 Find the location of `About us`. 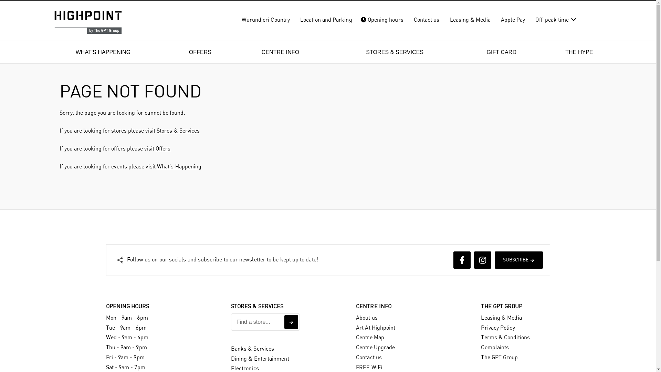

About us is located at coordinates (367, 318).